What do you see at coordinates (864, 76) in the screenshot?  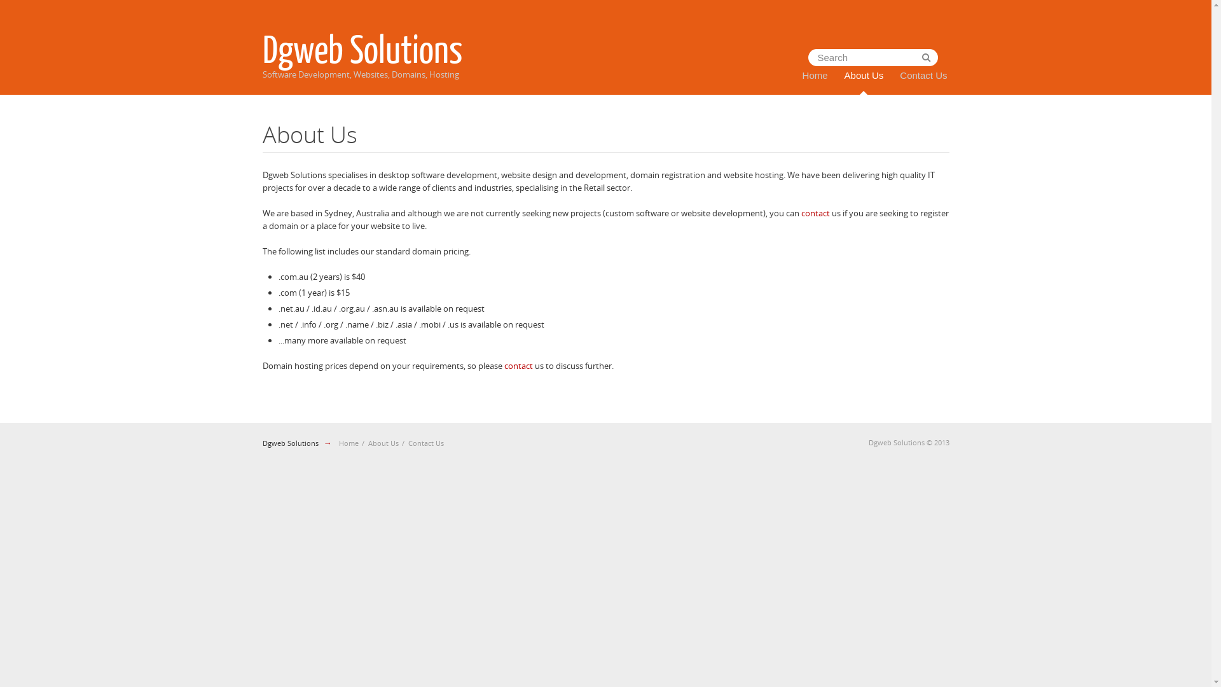 I see `About Us` at bounding box center [864, 76].